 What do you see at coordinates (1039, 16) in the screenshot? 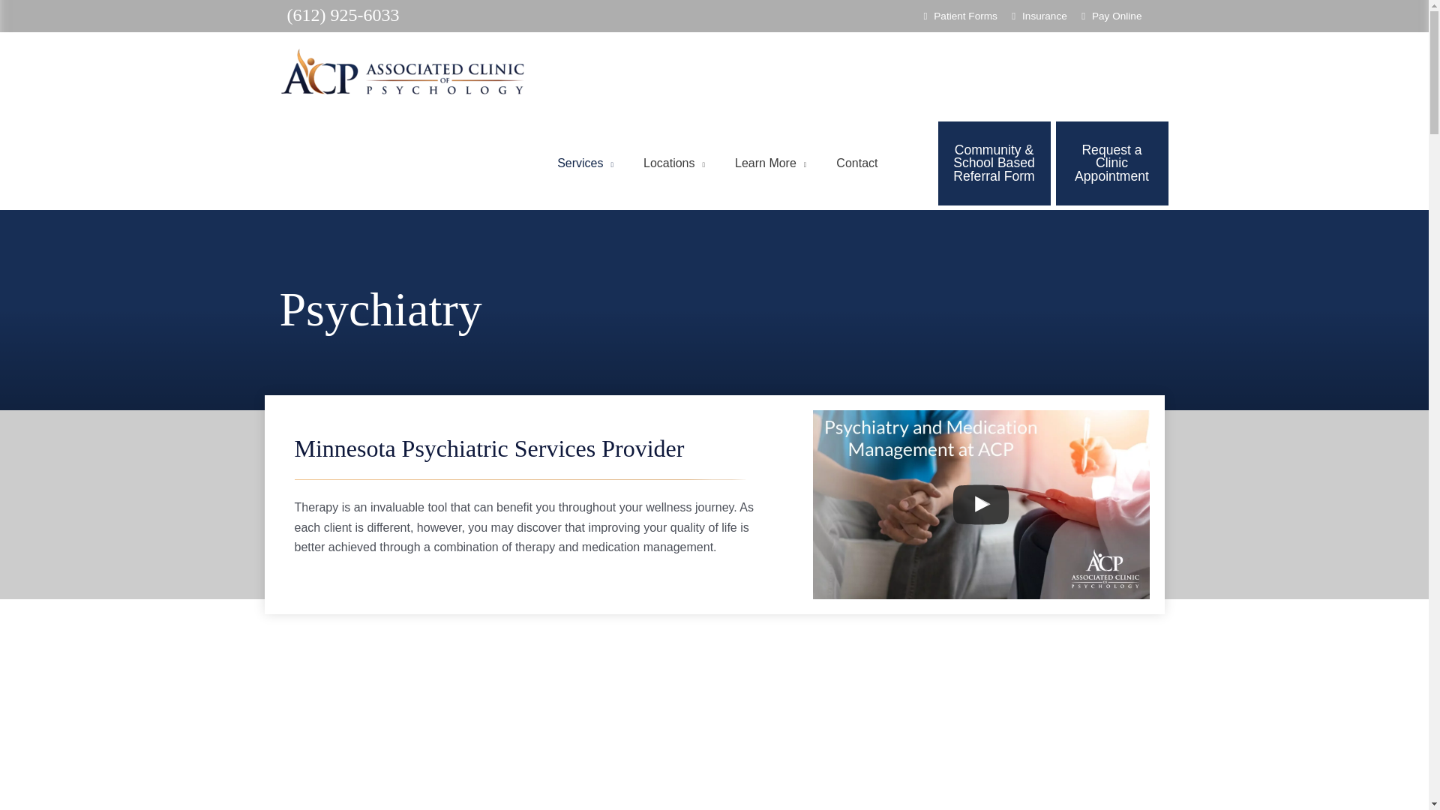
I see `Insurance` at bounding box center [1039, 16].